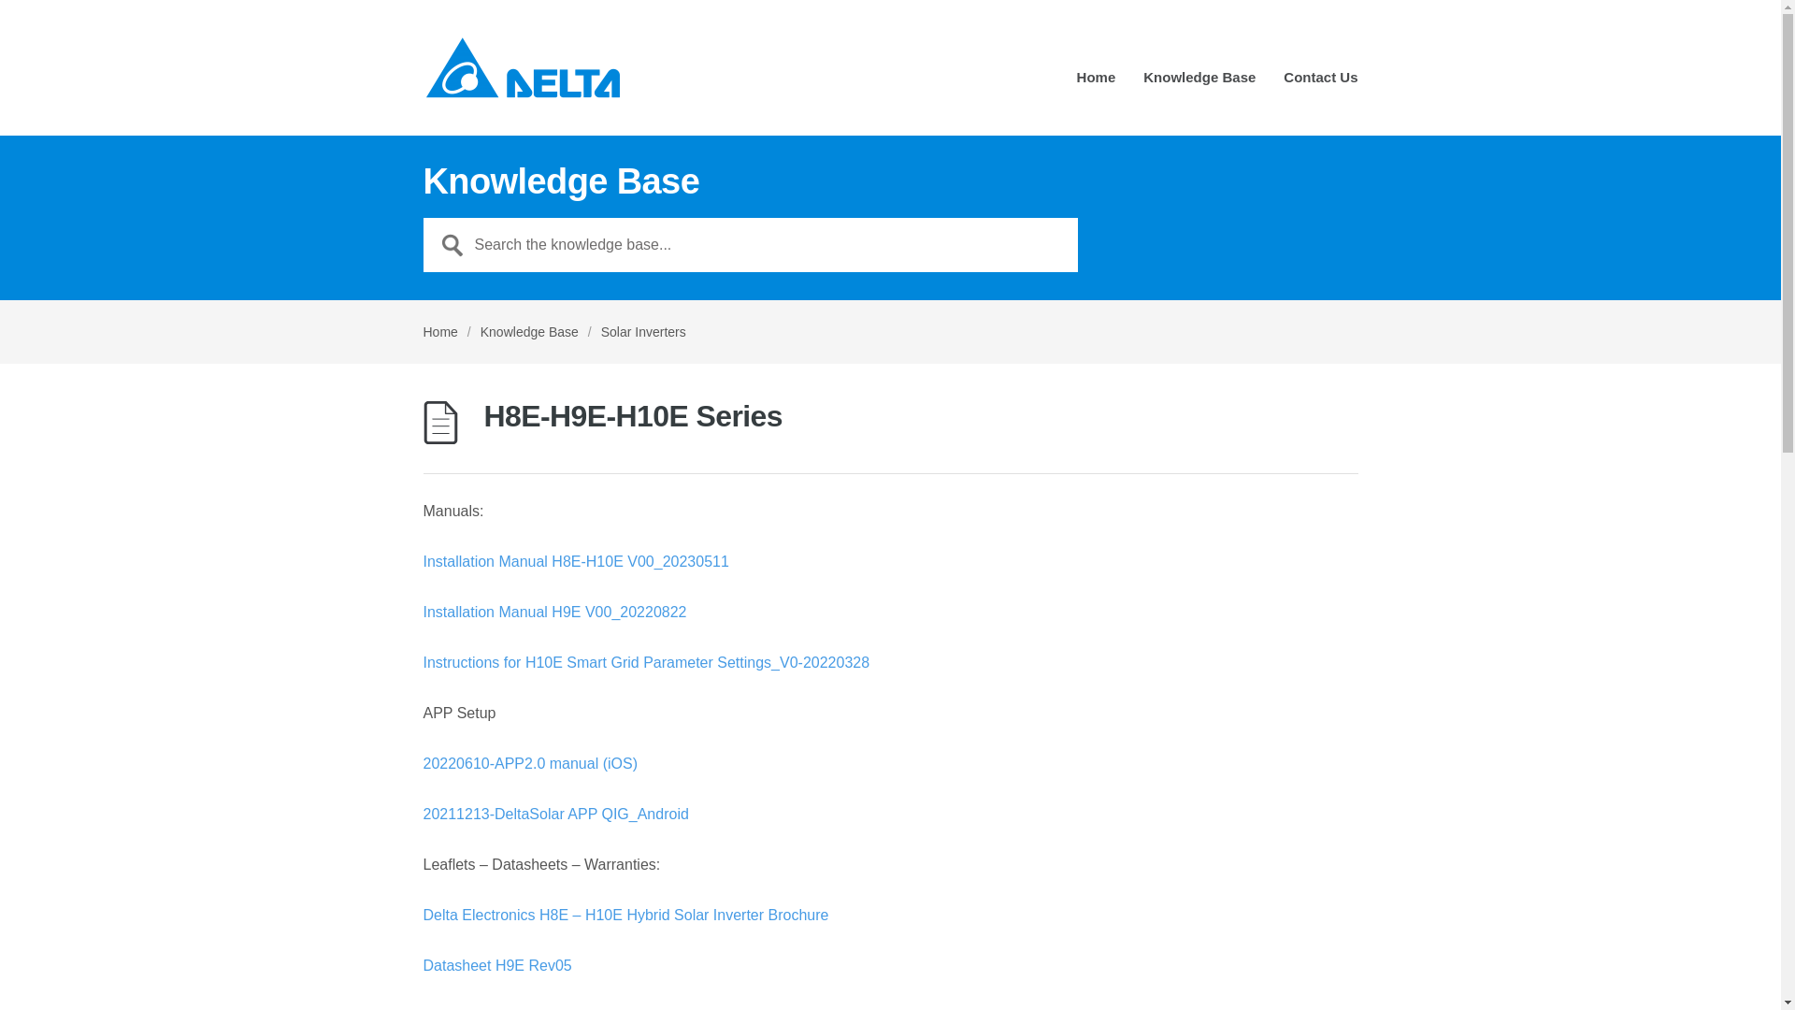 This screenshot has height=1010, width=1795. I want to click on Solar Inverters, so click(643, 332).